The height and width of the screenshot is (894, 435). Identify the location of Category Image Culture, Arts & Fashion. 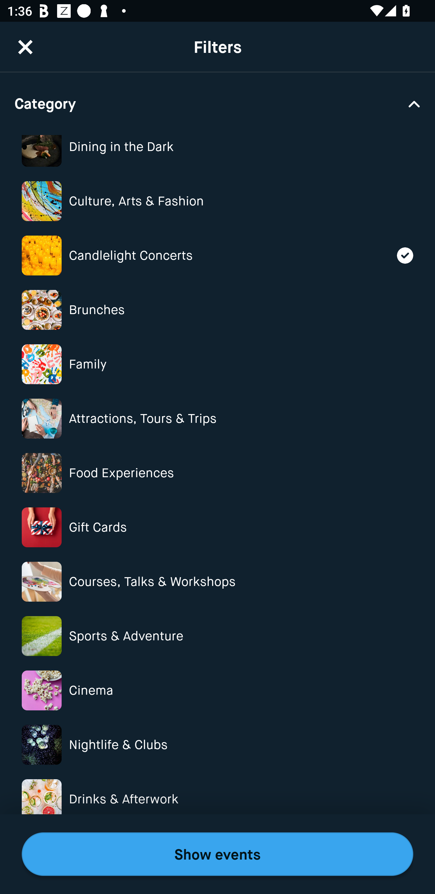
(217, 201).